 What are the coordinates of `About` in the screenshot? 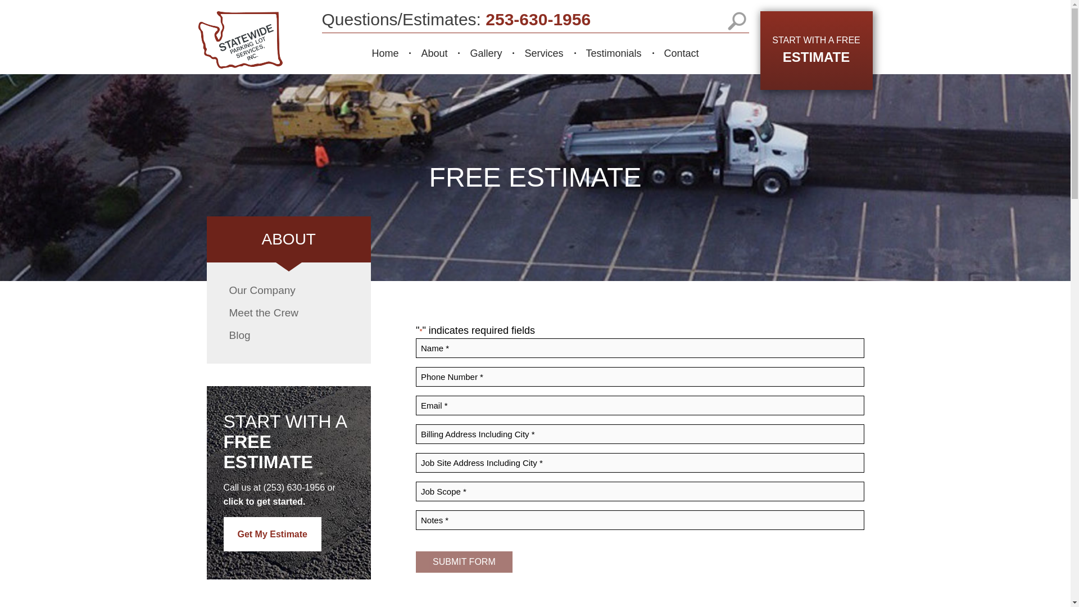 It's located at (434, 53).